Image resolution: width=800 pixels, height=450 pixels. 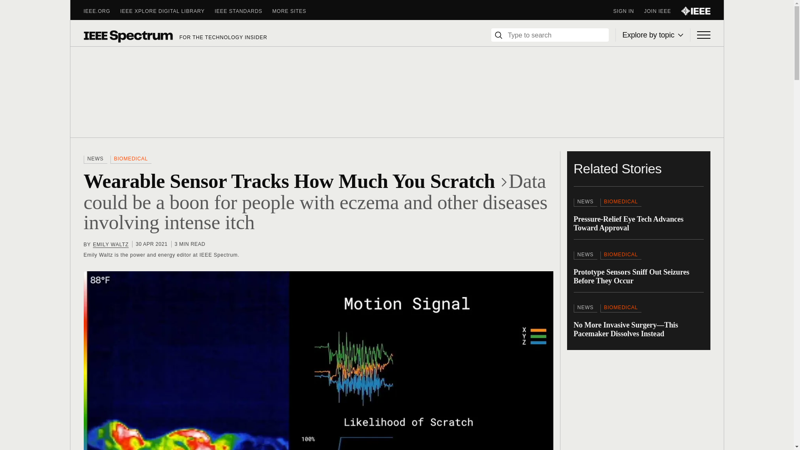 I want to click on IEEE.ORG, so click(x=102, y=11).